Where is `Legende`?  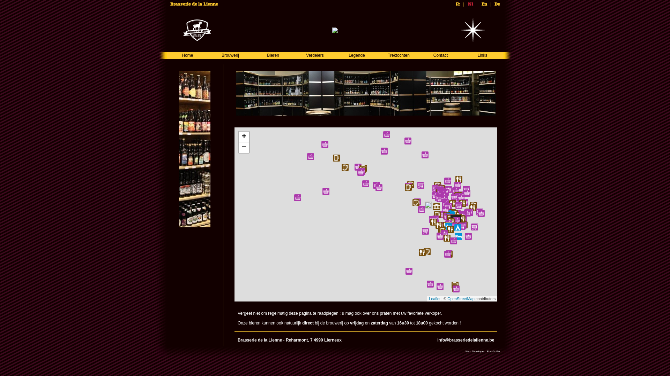 Legende is located at coordinates (357, 55).